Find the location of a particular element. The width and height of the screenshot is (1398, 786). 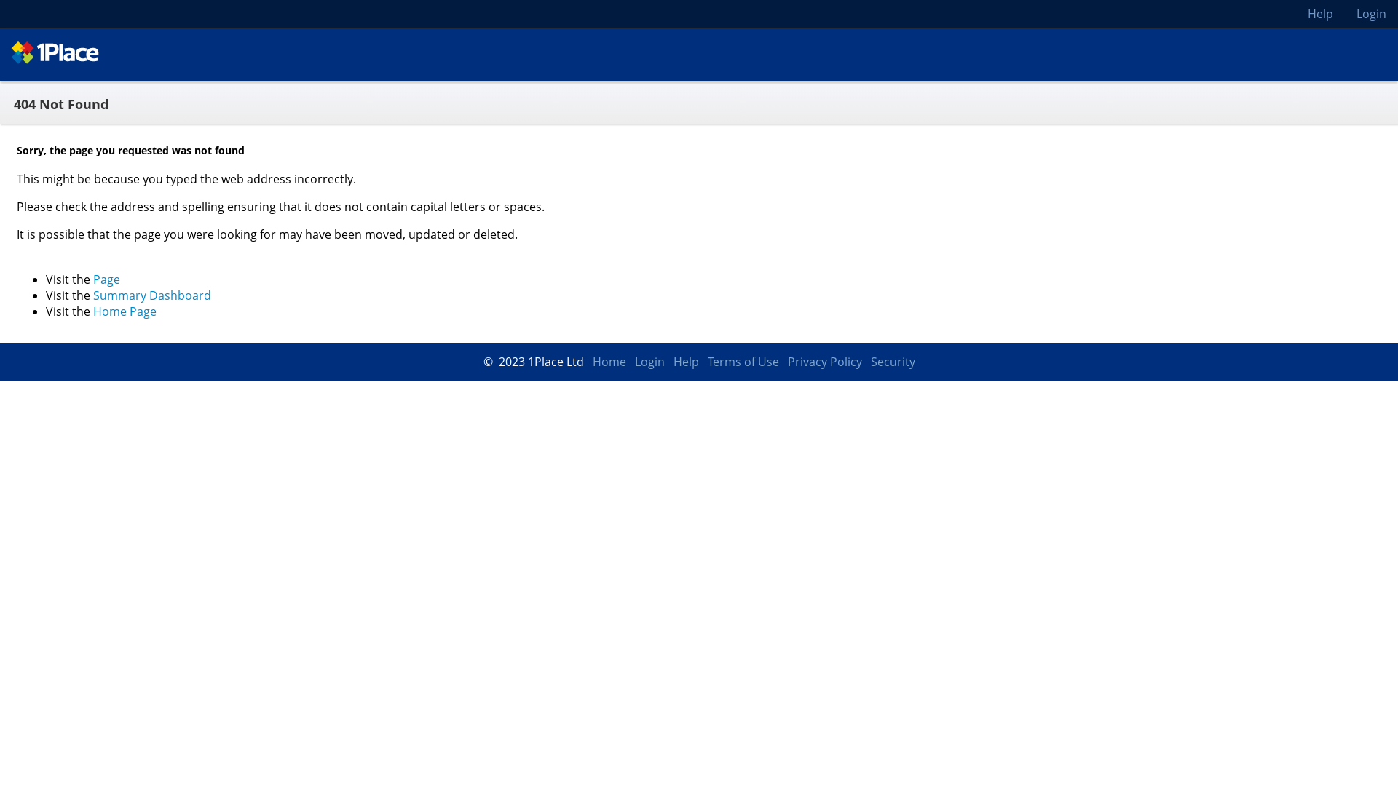

1Place is located at coordinates (58, 58).